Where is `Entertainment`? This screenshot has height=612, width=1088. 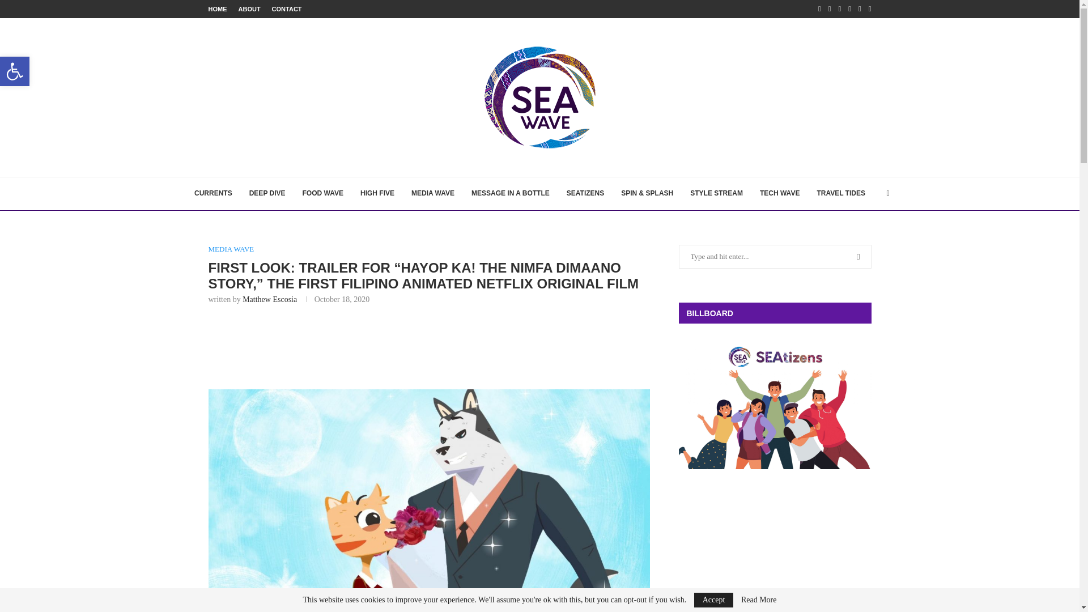 Entertainment is located at coordinates (433, 194).